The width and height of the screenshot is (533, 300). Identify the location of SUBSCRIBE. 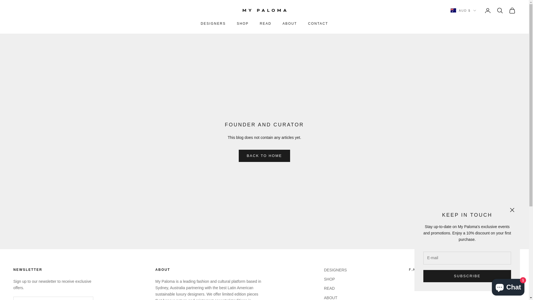
(467, 276).